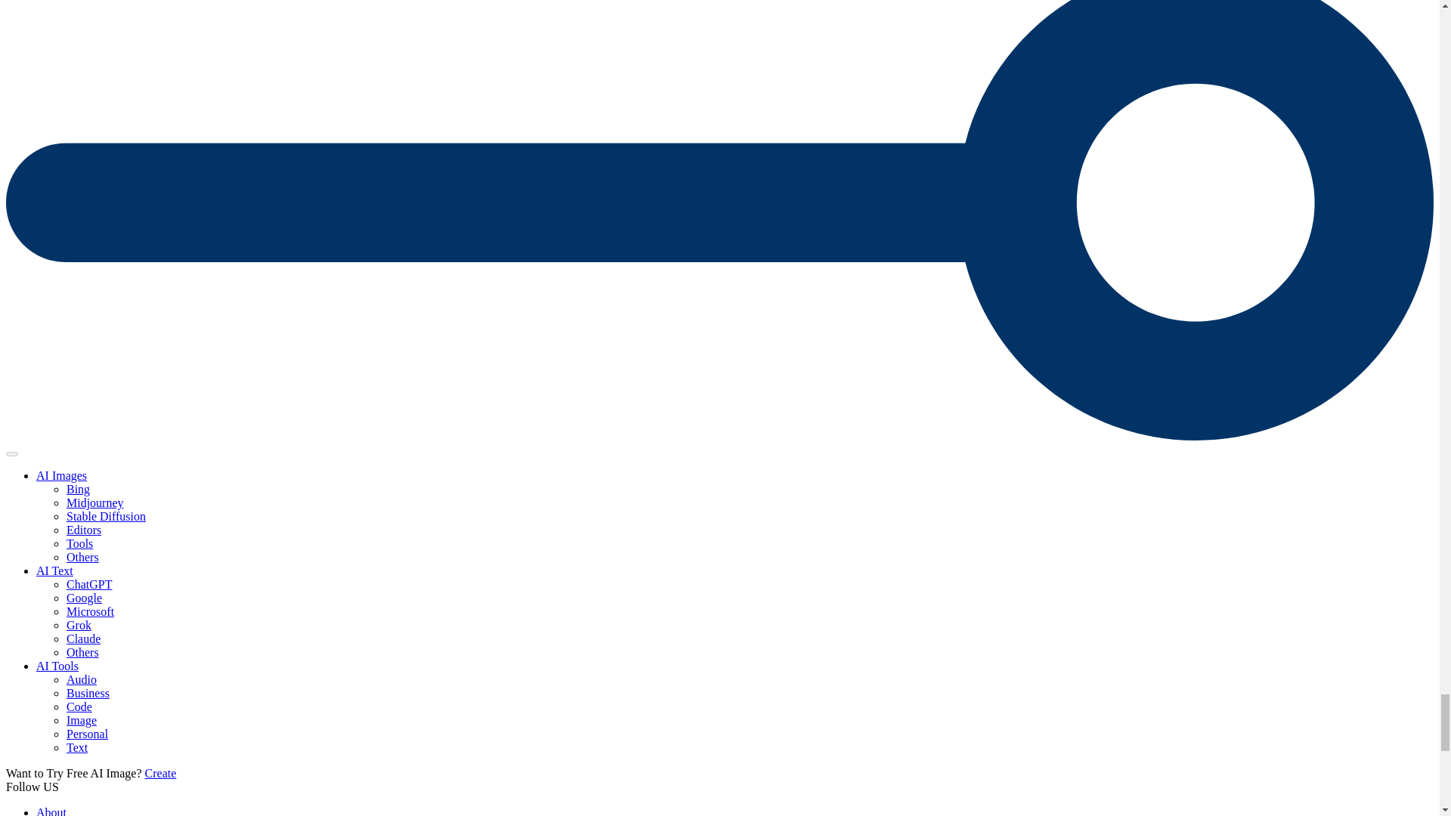 The height and width of the screenshot is (816, 1451). I want to click on Text, so click(77, 746).